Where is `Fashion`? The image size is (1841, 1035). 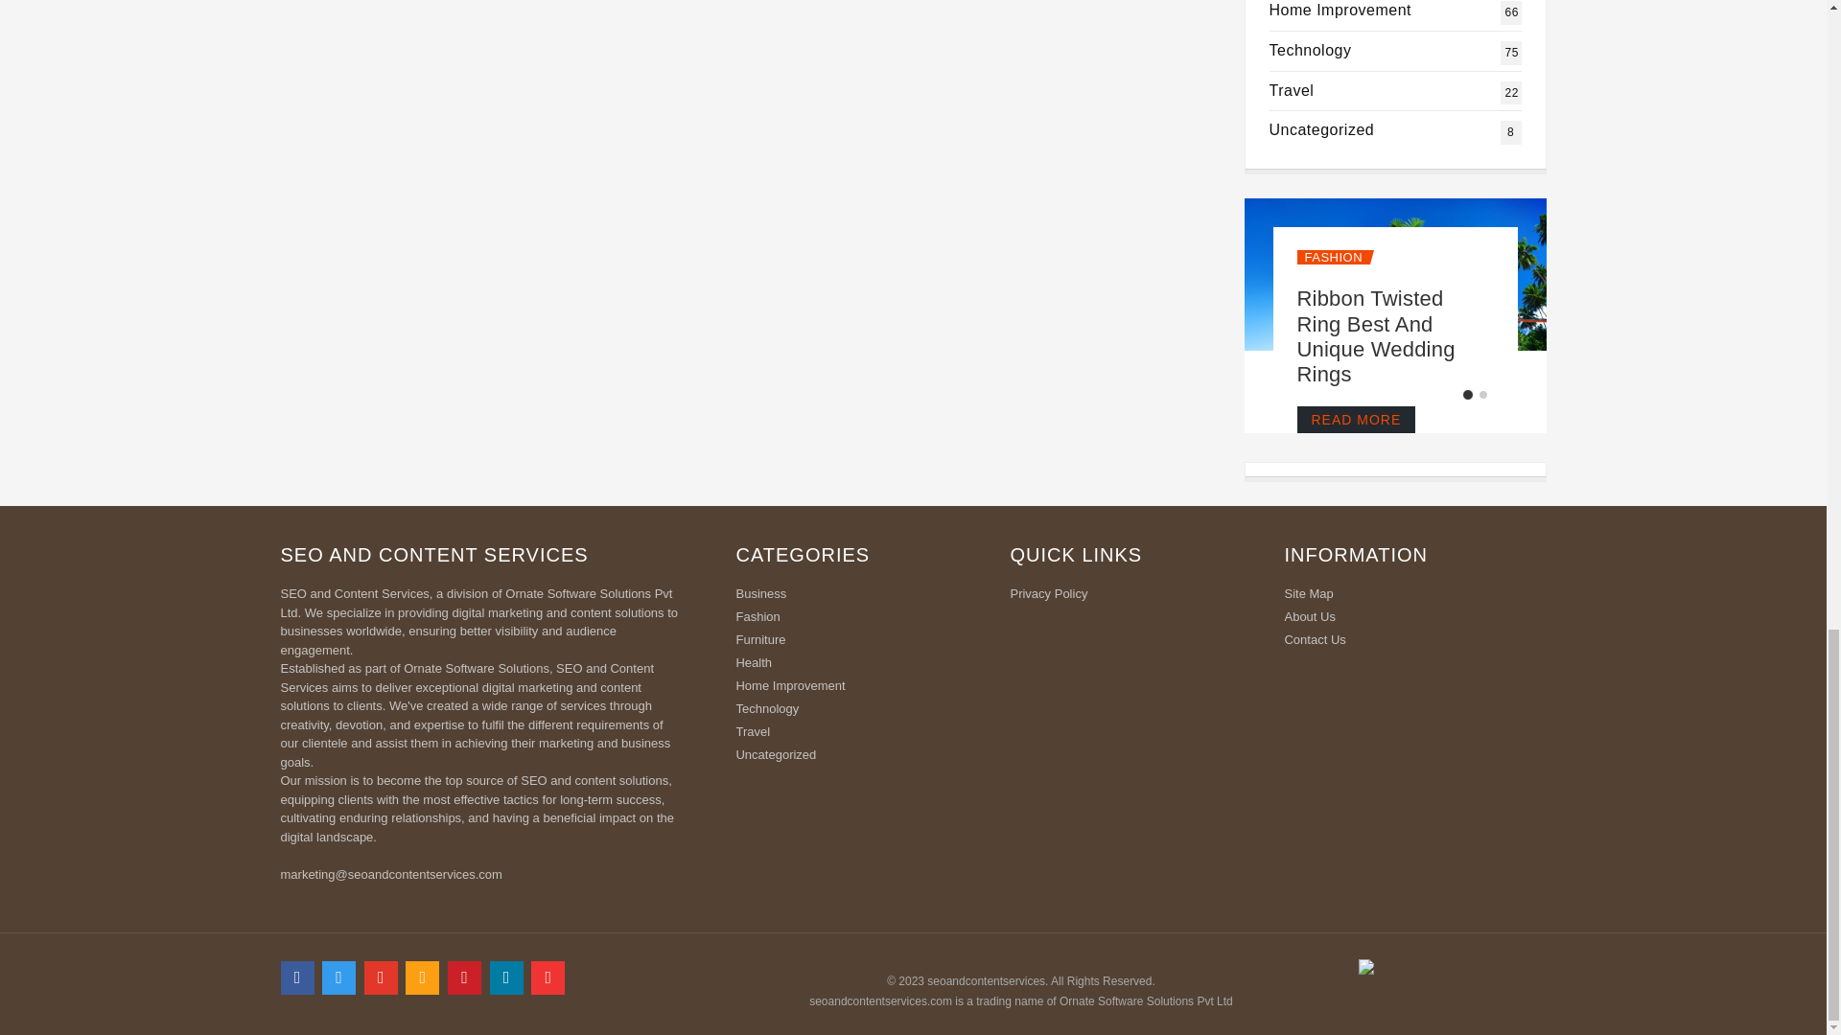 Fashion is located at coordinates (1331, 257).